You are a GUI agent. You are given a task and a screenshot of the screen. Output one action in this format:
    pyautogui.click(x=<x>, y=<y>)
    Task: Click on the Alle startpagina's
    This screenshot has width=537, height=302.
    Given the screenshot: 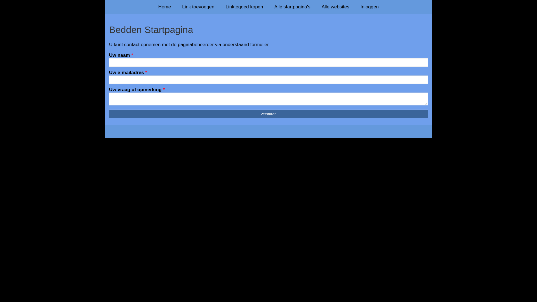 What is the action you would take?
    pyautogui.click(x=293, y=7)
    